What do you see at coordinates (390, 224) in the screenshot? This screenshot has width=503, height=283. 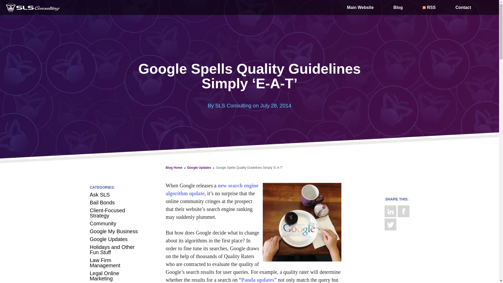 I see `twitter` at bounding box center [390, 224].